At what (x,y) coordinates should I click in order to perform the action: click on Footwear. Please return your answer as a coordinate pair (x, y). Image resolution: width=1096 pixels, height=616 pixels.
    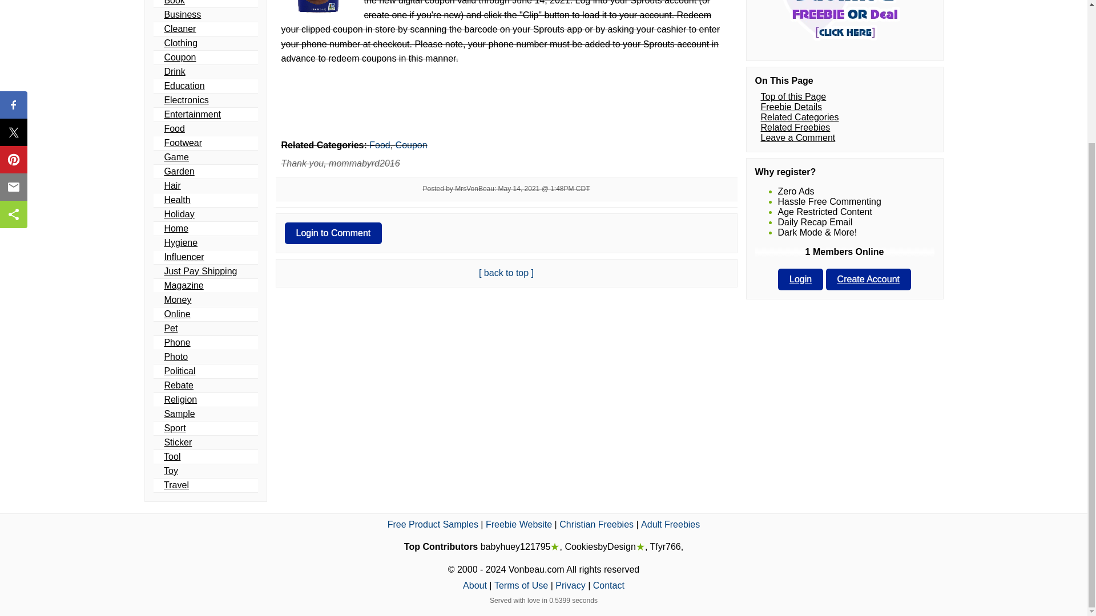
    Looking at the image, I should click on (183, 143).